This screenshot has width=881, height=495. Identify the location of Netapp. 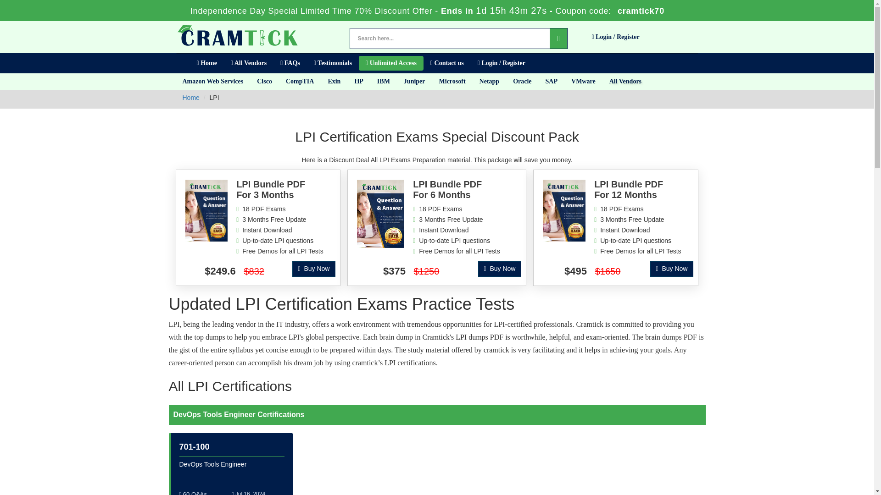
(489, 81).